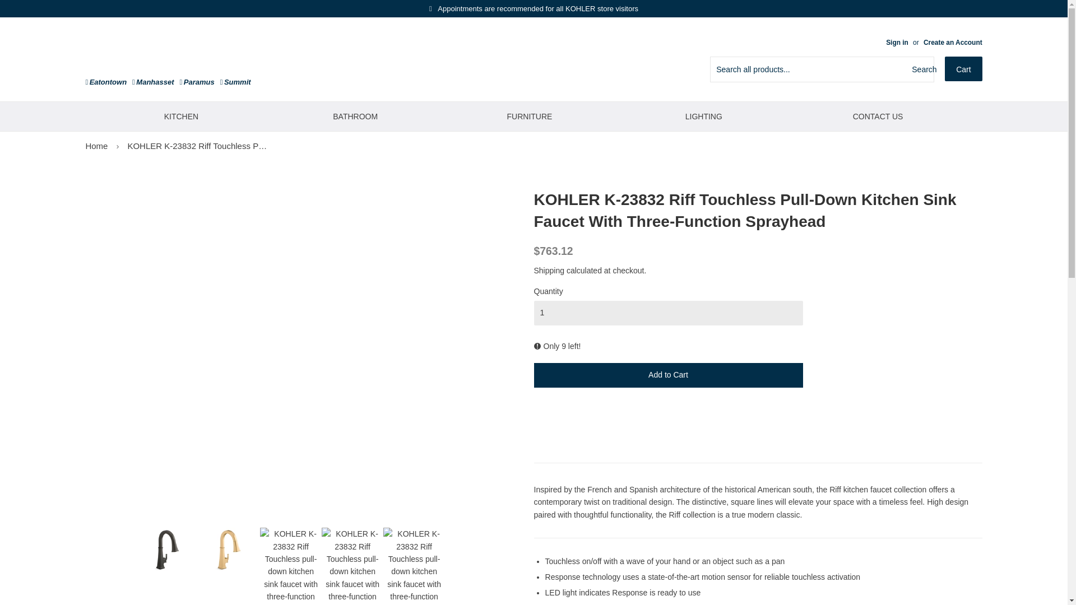 The width and height of the screenshot is (1076, 605). What do you see at coordinates (197, 82) in the screenshot?
I see `Paramus` at bounding box center [197, 82].